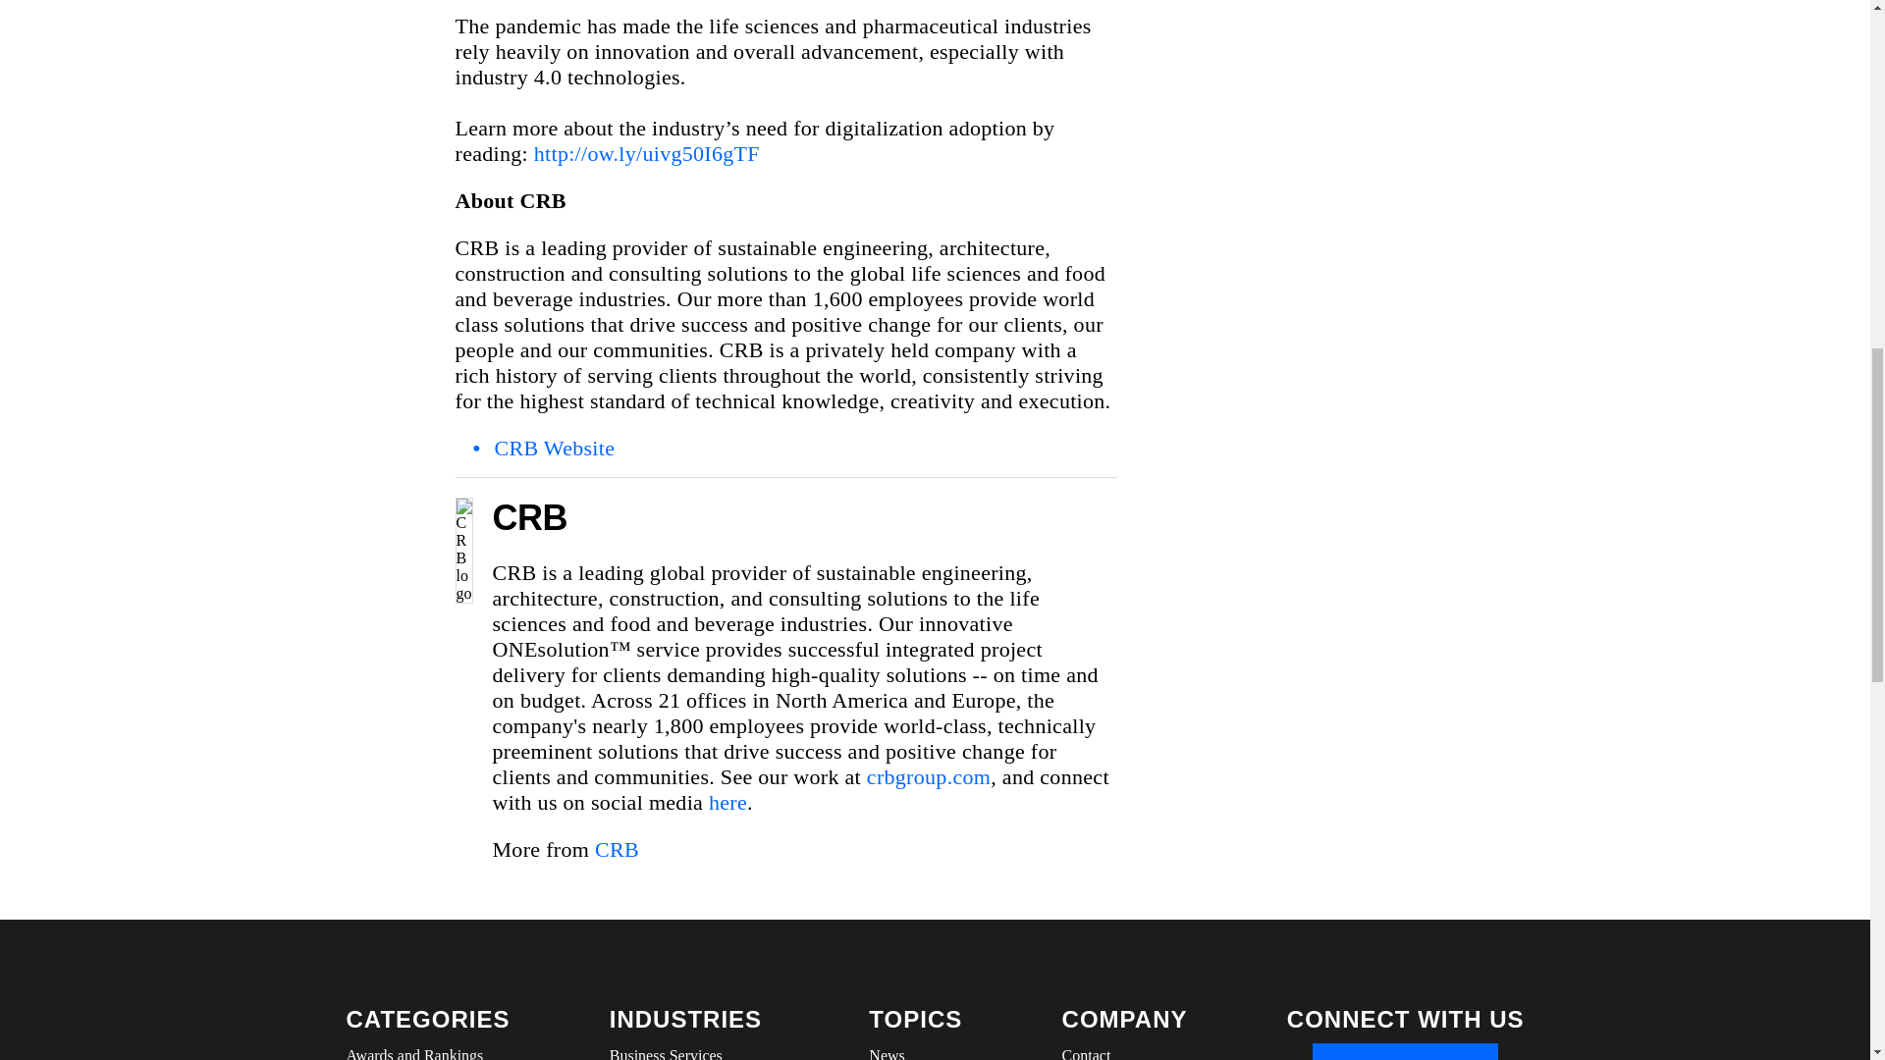  What do you see at coordinates (426, 1019) in the screenshot?
I see `CATEGORIES` at bounding box center [426, 1019].